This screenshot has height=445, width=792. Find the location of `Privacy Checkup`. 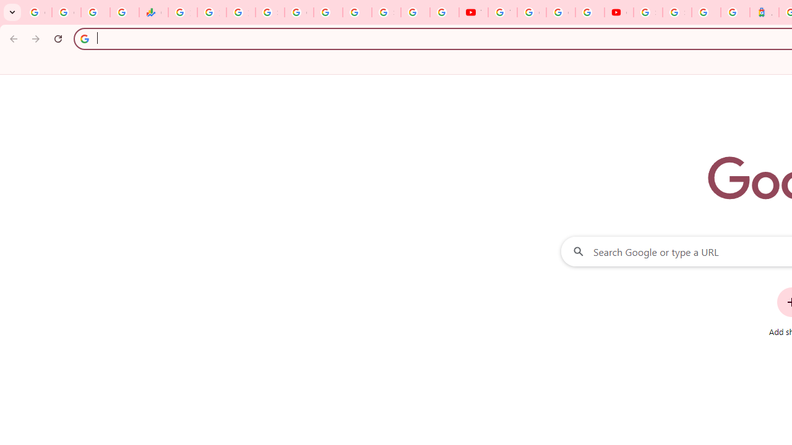

Privacy Checkup is located at coordinates (444, 12).